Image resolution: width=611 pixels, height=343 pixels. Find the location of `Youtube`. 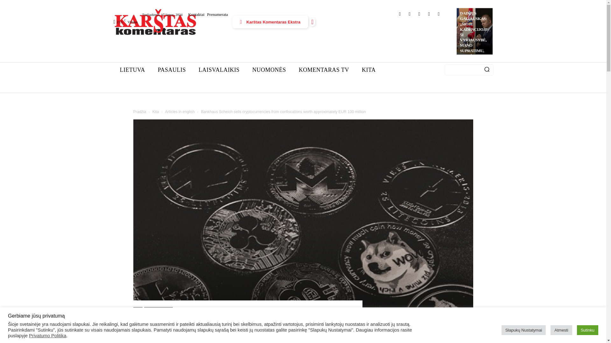

Youtube is located at coordinates (410, 14).